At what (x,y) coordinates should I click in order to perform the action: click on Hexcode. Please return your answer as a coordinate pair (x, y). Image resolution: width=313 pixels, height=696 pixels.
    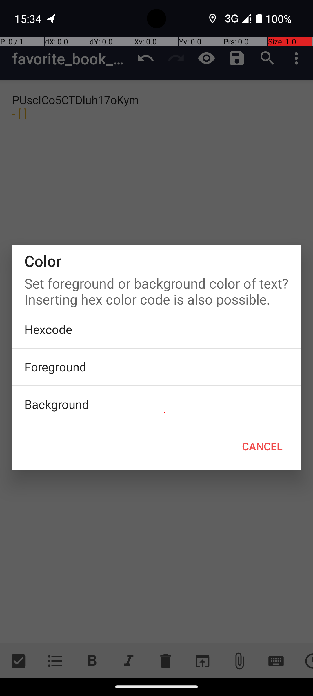
    Looking at the image, I should click on (156, 329).